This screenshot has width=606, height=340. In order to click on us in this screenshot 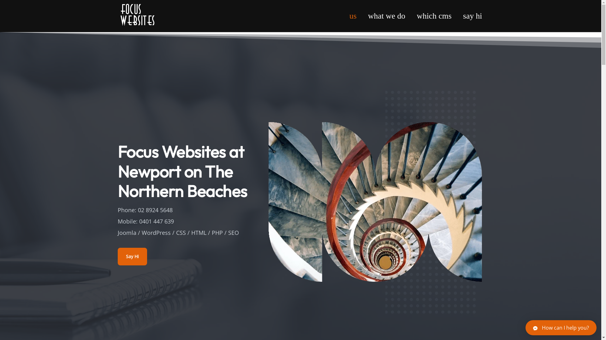, I will do `click(353, 16)`.